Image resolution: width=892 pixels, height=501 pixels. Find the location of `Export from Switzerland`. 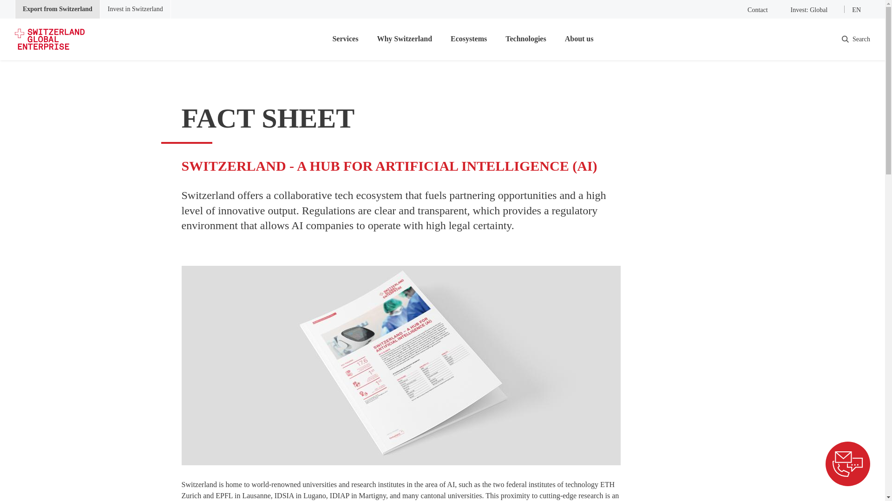

Export from Switzerland is located at coordinates (58, 9).